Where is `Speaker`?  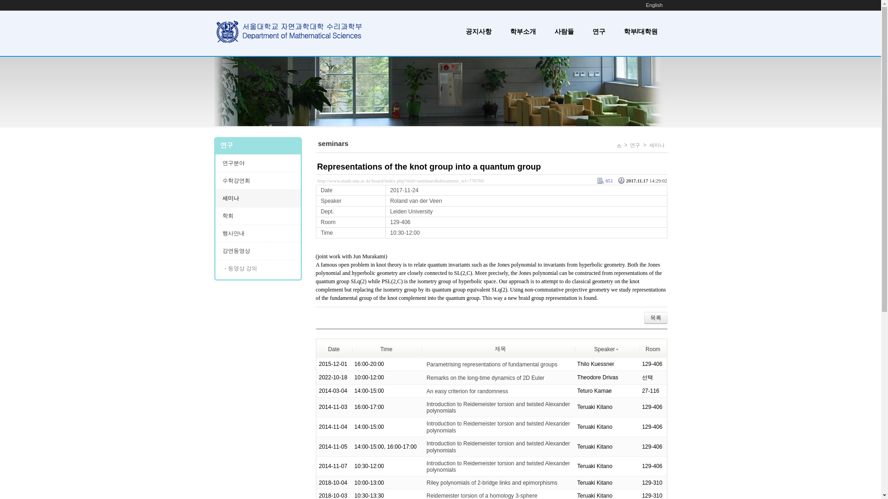
Speaker is located at coordinates (606, 349).